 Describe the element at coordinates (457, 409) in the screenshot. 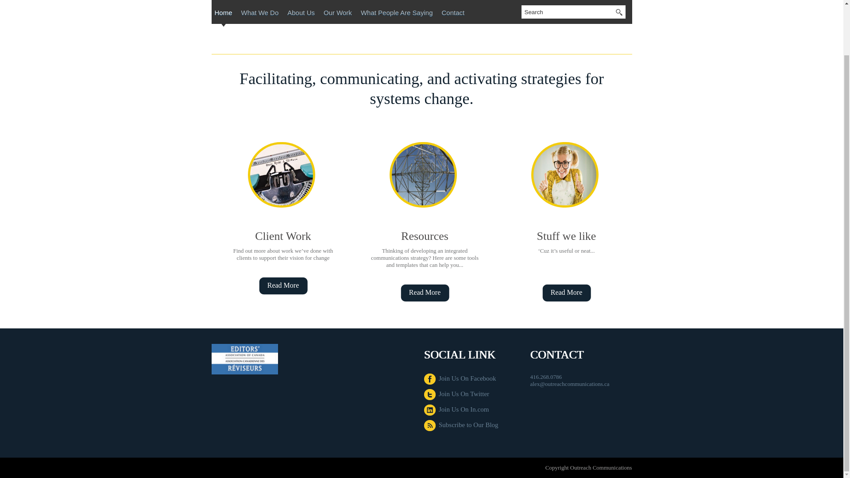

I see `  Join Us On In.com` at that location.